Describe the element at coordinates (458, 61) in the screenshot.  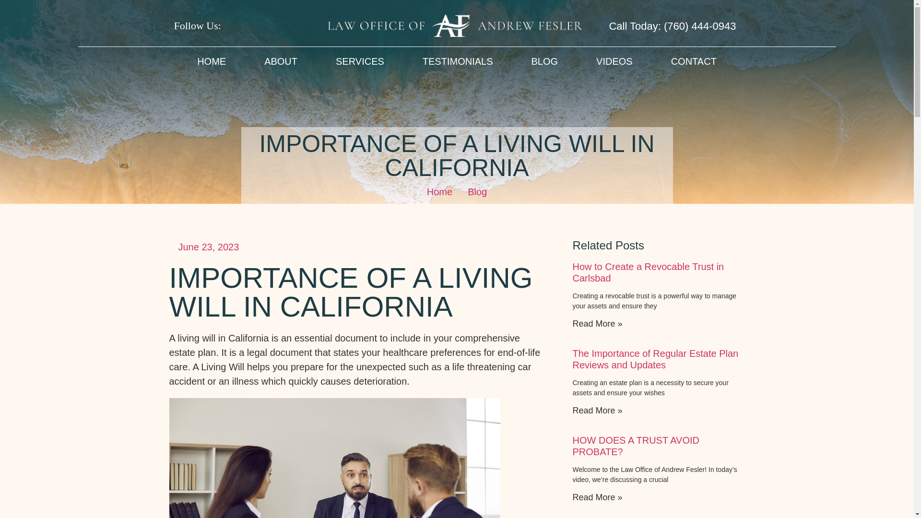
I see `TESTIMONIALS` at that location.